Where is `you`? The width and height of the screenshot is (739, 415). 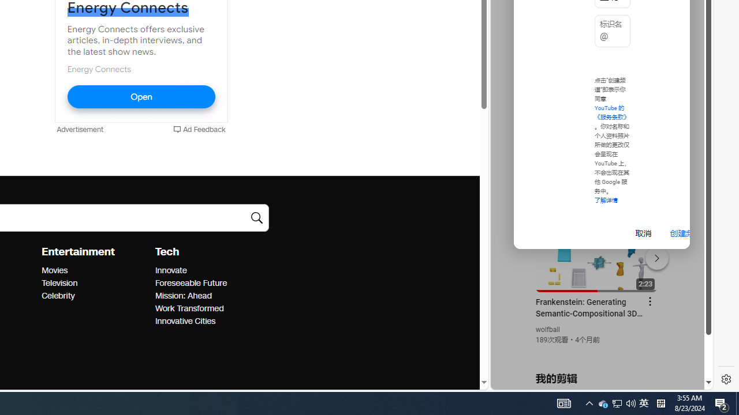
you is located at coordinates (597, 351).